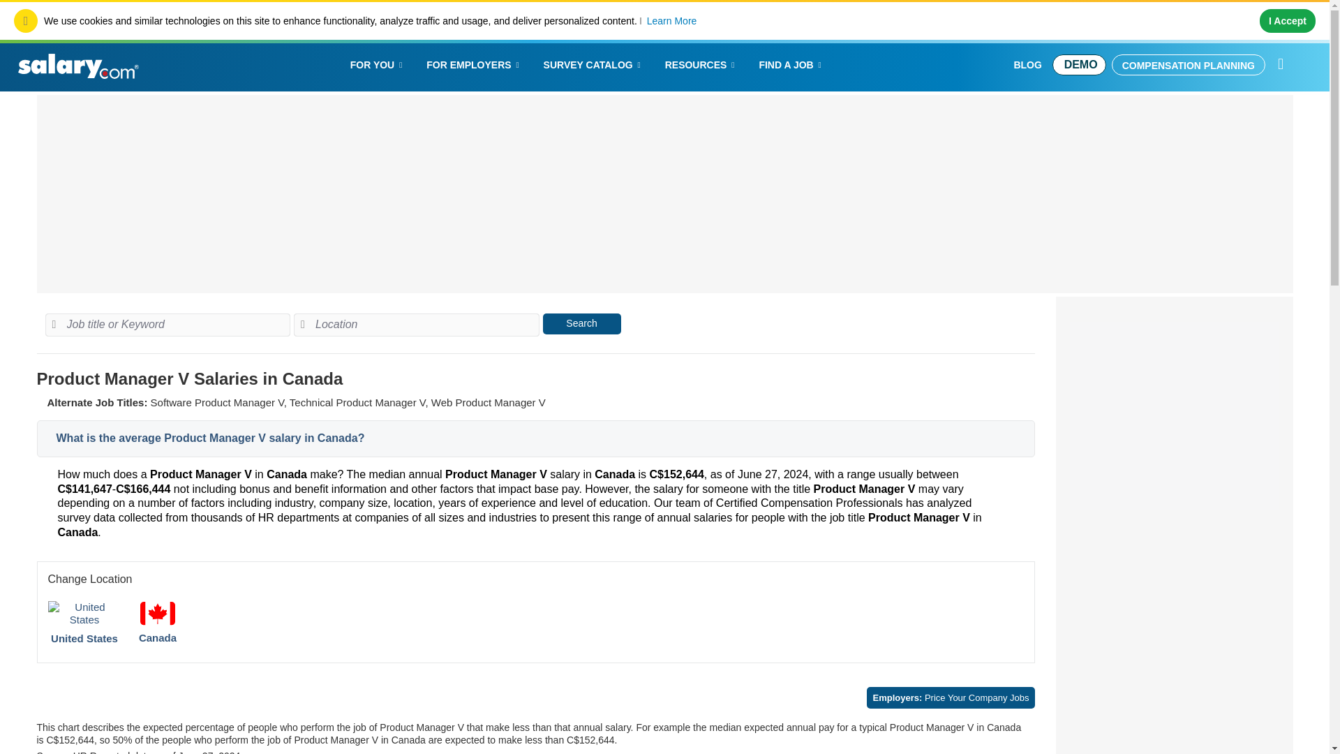 Image resolution: width=1340 pixels, height=754 pixels. Describe the element at coordinates (1079, 64) in the screenshot. I see `DEMO` at that location.